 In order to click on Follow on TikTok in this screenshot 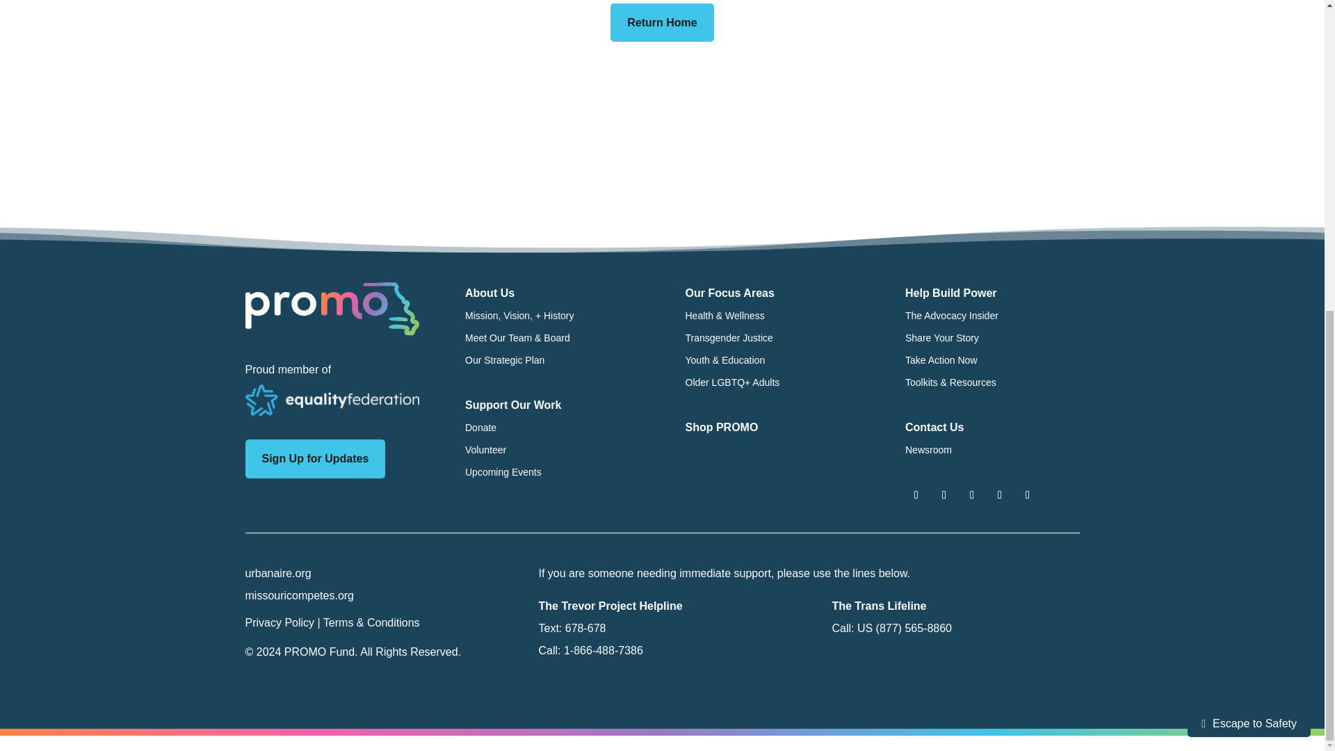, I will do `click(1000, 494)`.